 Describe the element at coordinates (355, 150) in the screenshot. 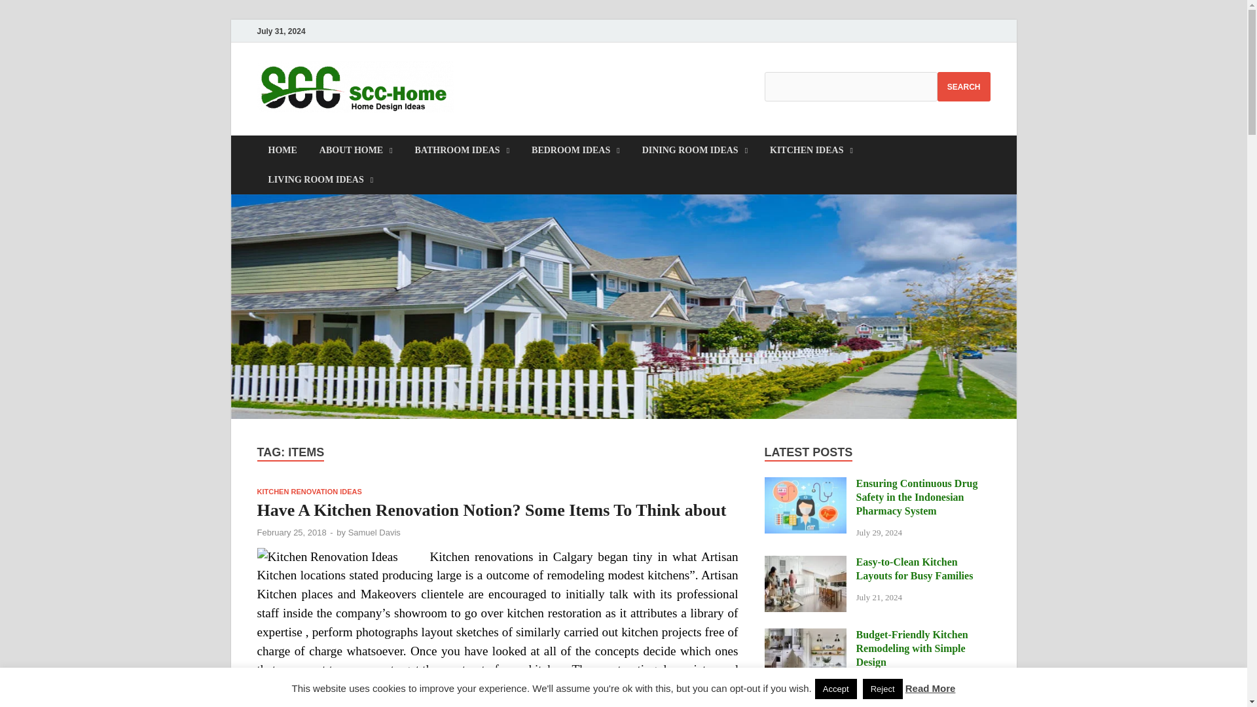

I see `ABOUT HOME` at that location.